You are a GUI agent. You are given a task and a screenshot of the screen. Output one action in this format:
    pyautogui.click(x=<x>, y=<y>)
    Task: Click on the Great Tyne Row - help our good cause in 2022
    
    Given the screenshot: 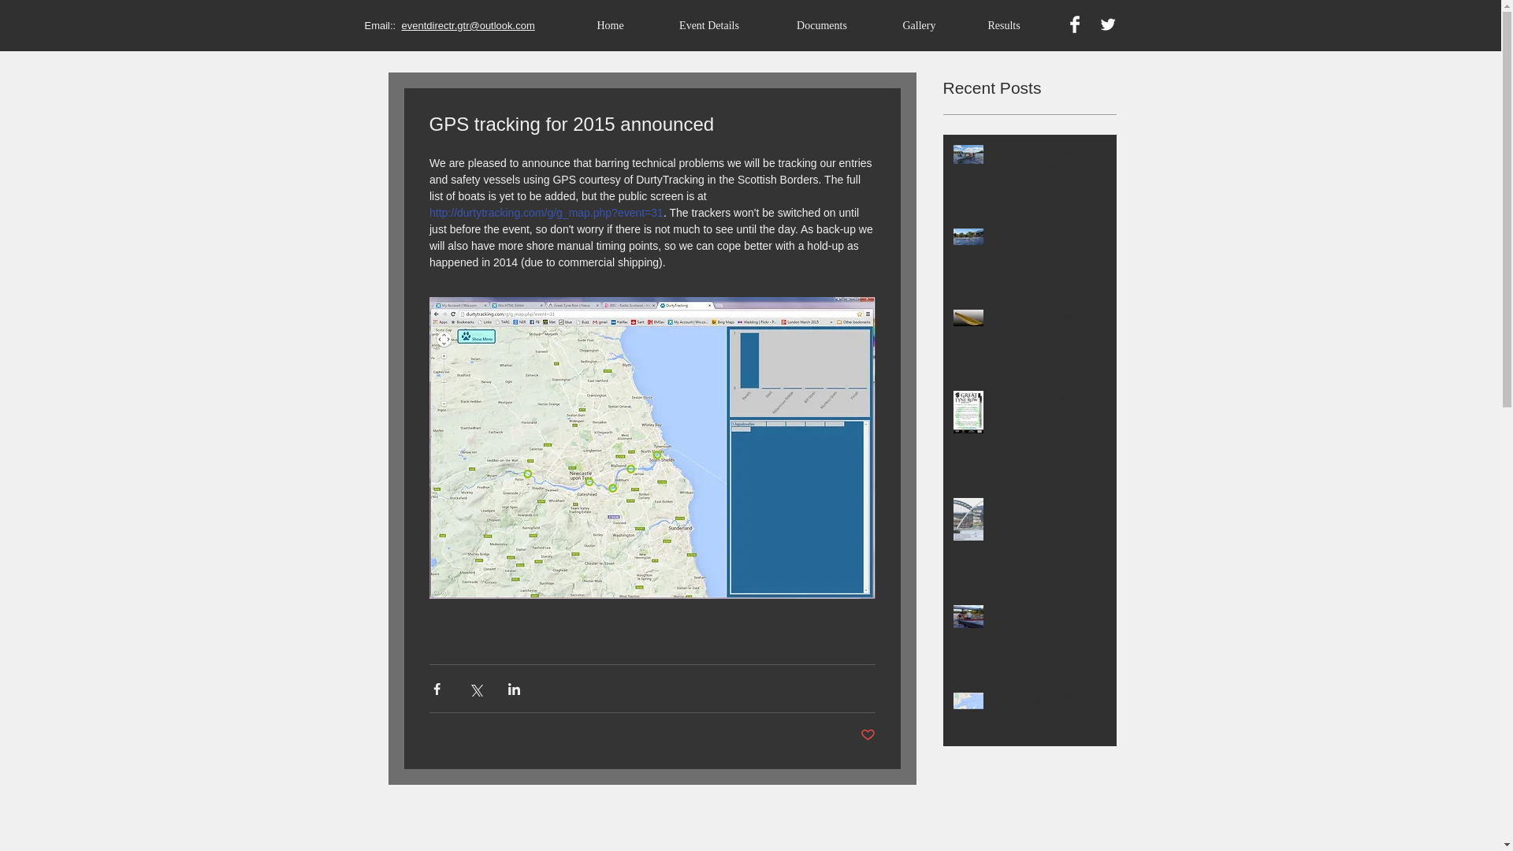 What is the action you would take?
    pyautogui.click(x=1049, y=336)
    